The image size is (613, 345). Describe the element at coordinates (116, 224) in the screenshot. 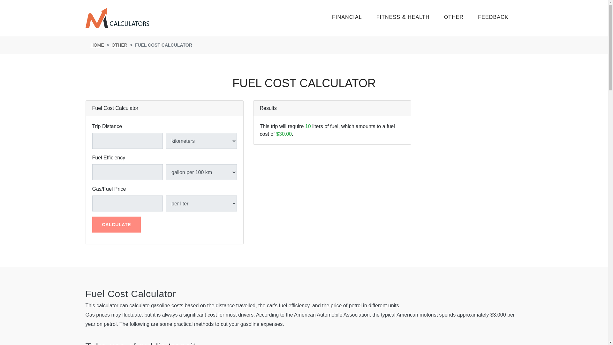

I see `CALCULATE` at that location.